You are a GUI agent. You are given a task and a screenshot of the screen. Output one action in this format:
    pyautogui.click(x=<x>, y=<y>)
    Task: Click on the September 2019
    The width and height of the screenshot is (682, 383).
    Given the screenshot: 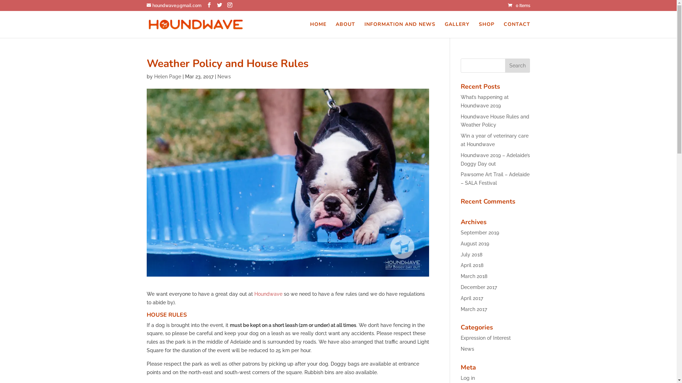 What is the action you would take?
    pyautogui.click(x=480, y=233)
    